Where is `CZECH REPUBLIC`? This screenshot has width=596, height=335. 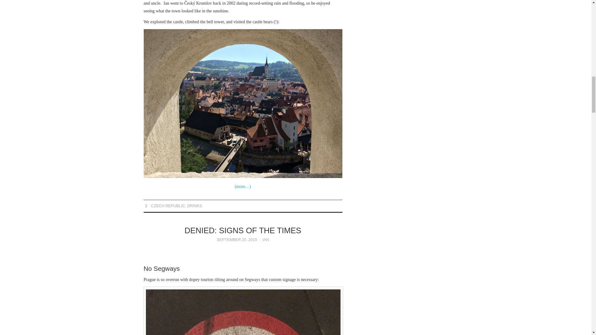
CZECH REPUBLIC is located at coordinates (168, 206).